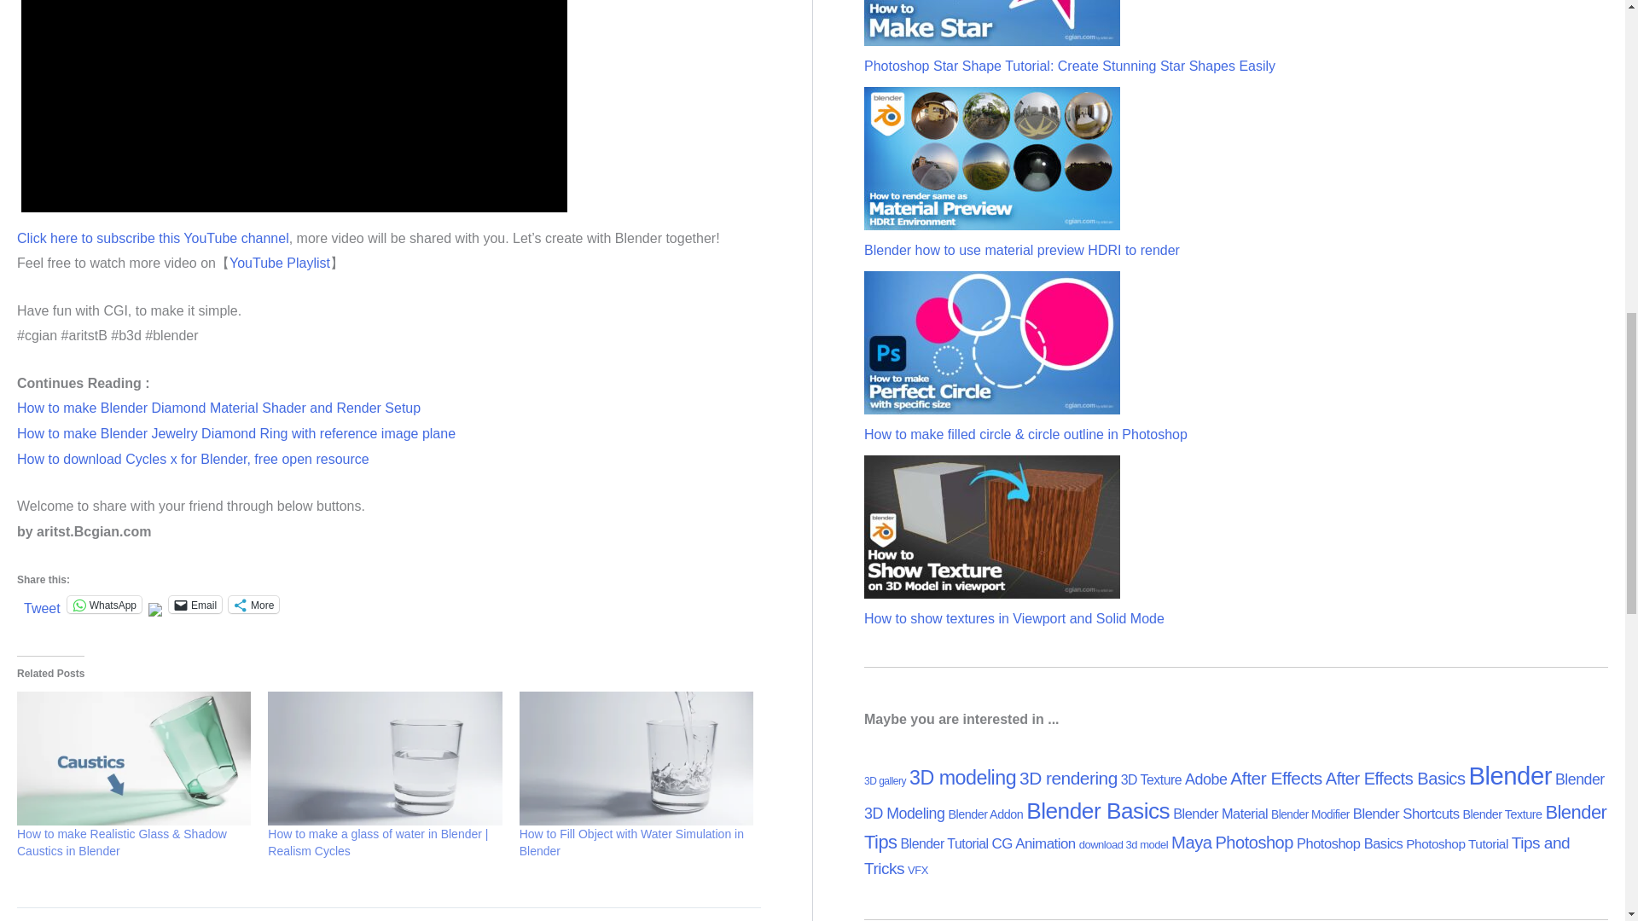  Describe the element at coordinates (195, 604) in the screenshot. I see `Email` at that location.